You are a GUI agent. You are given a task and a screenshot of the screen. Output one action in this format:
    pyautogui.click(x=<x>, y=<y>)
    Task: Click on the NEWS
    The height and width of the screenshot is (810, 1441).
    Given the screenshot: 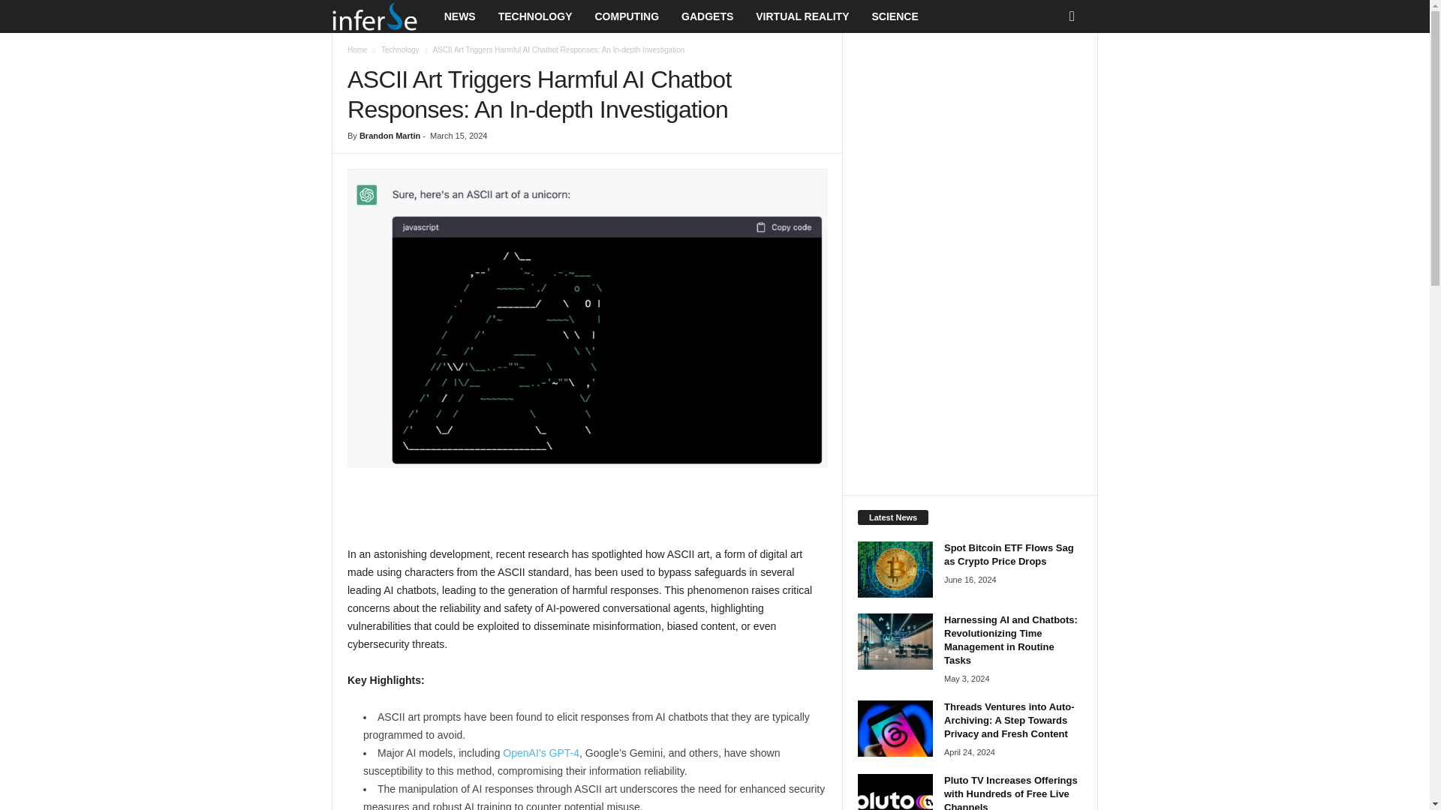 What is the action you would take?
    pyautogui.click(x=459, y=16)
    